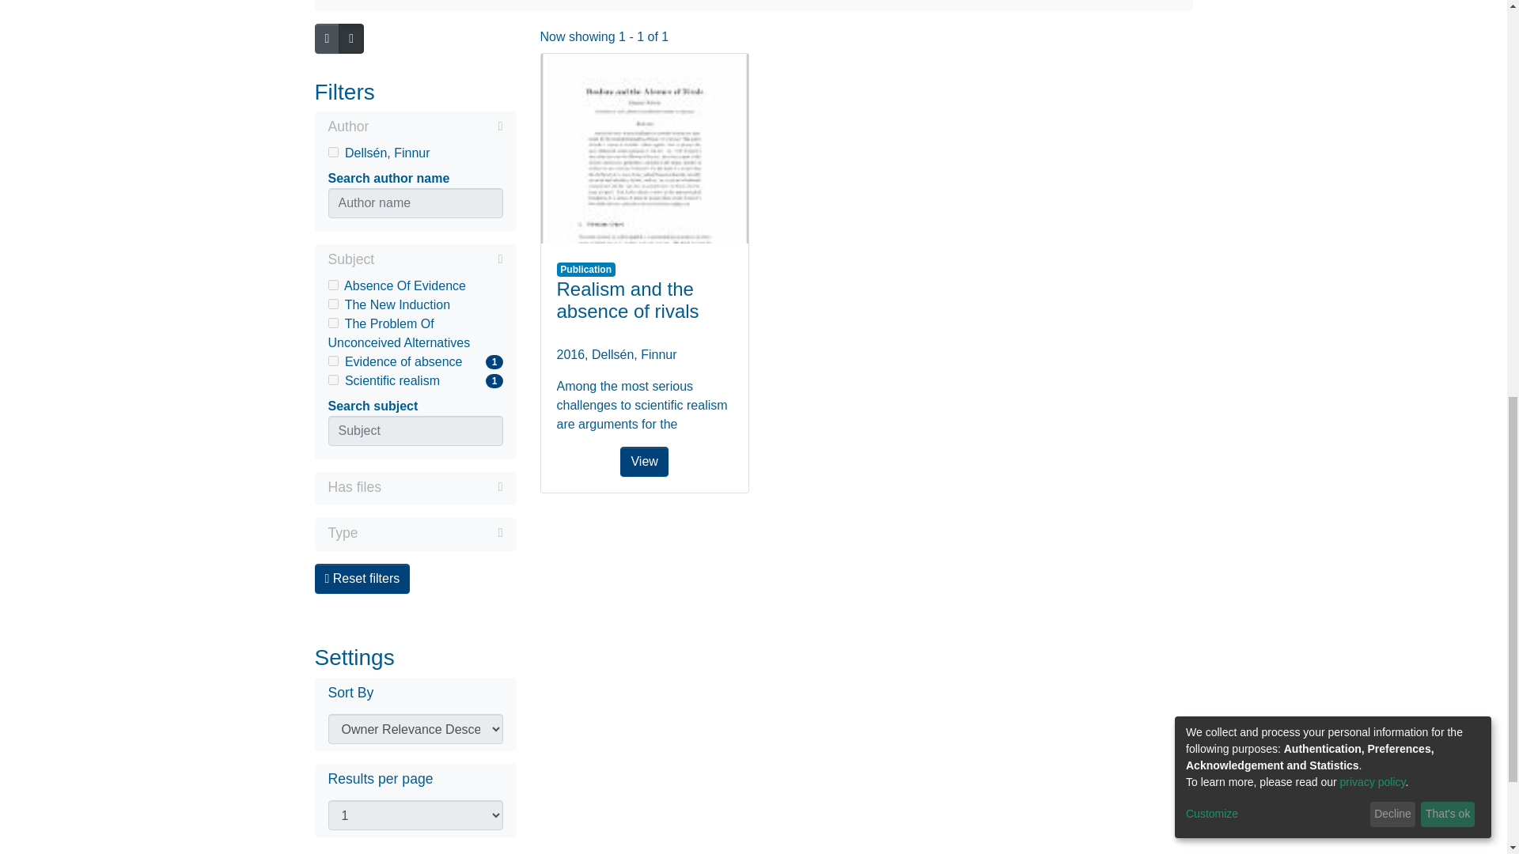 This screenshot has height=854, width=1519. I want to click on Author, so click(332, 304).